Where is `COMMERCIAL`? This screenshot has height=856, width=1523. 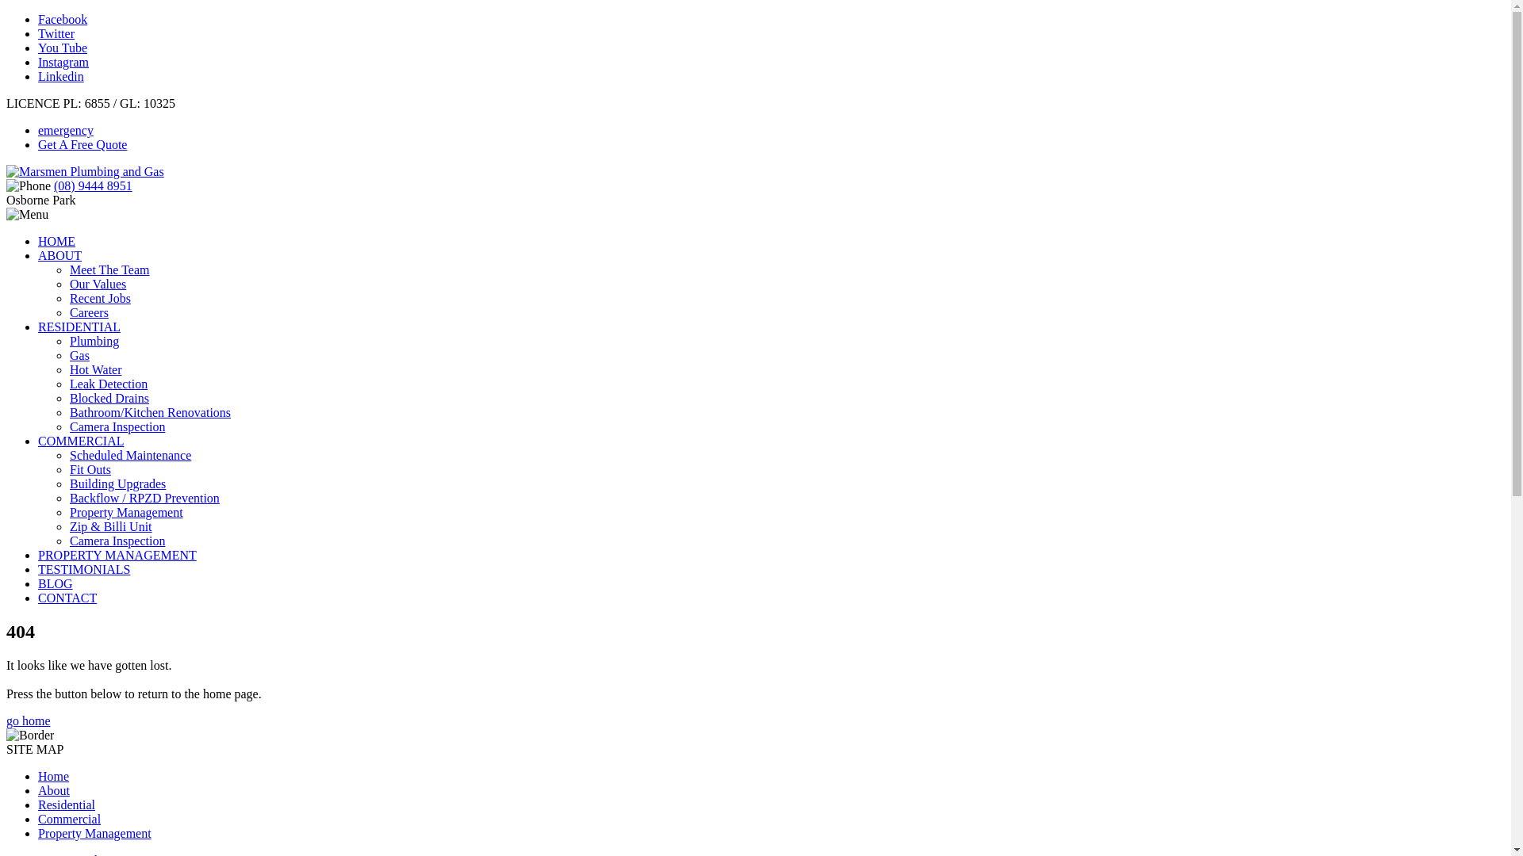
COMMERCIAL is located at coordinates (81, 441).